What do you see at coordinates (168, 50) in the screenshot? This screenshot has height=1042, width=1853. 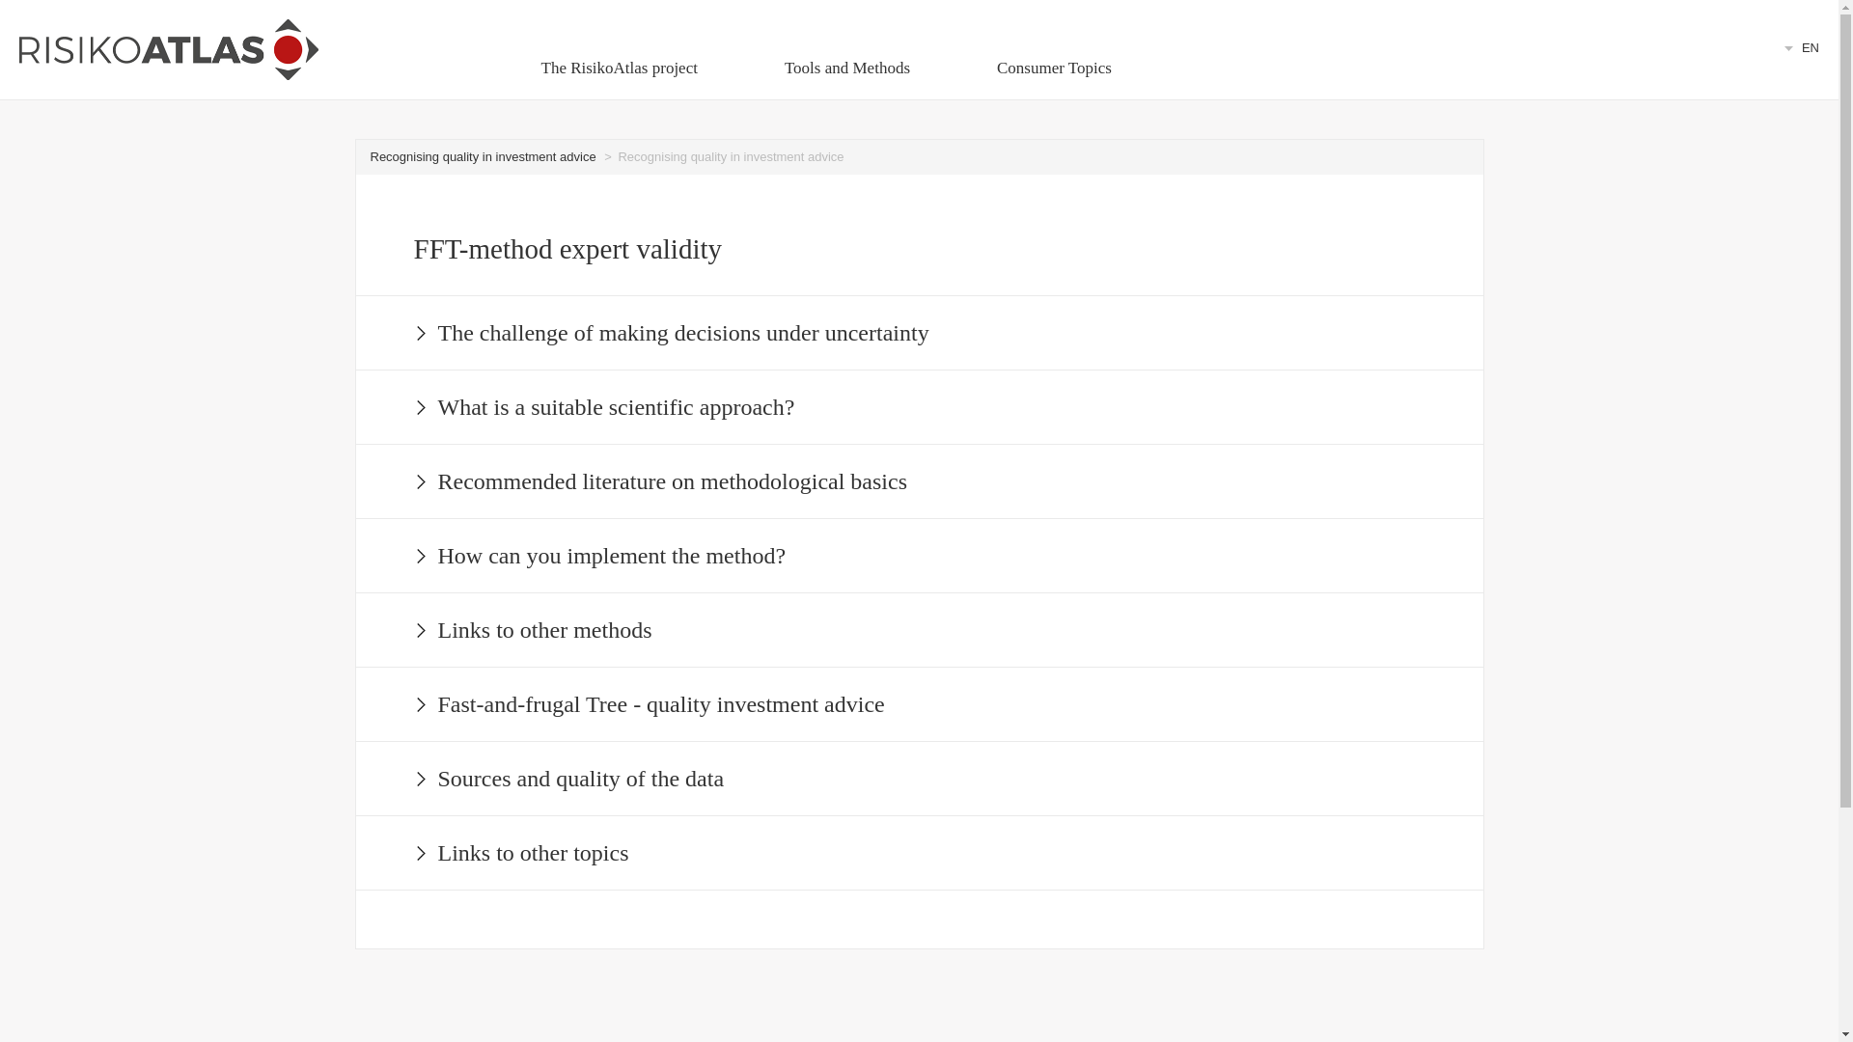 I see `Home` at bounding box center [168, 50].